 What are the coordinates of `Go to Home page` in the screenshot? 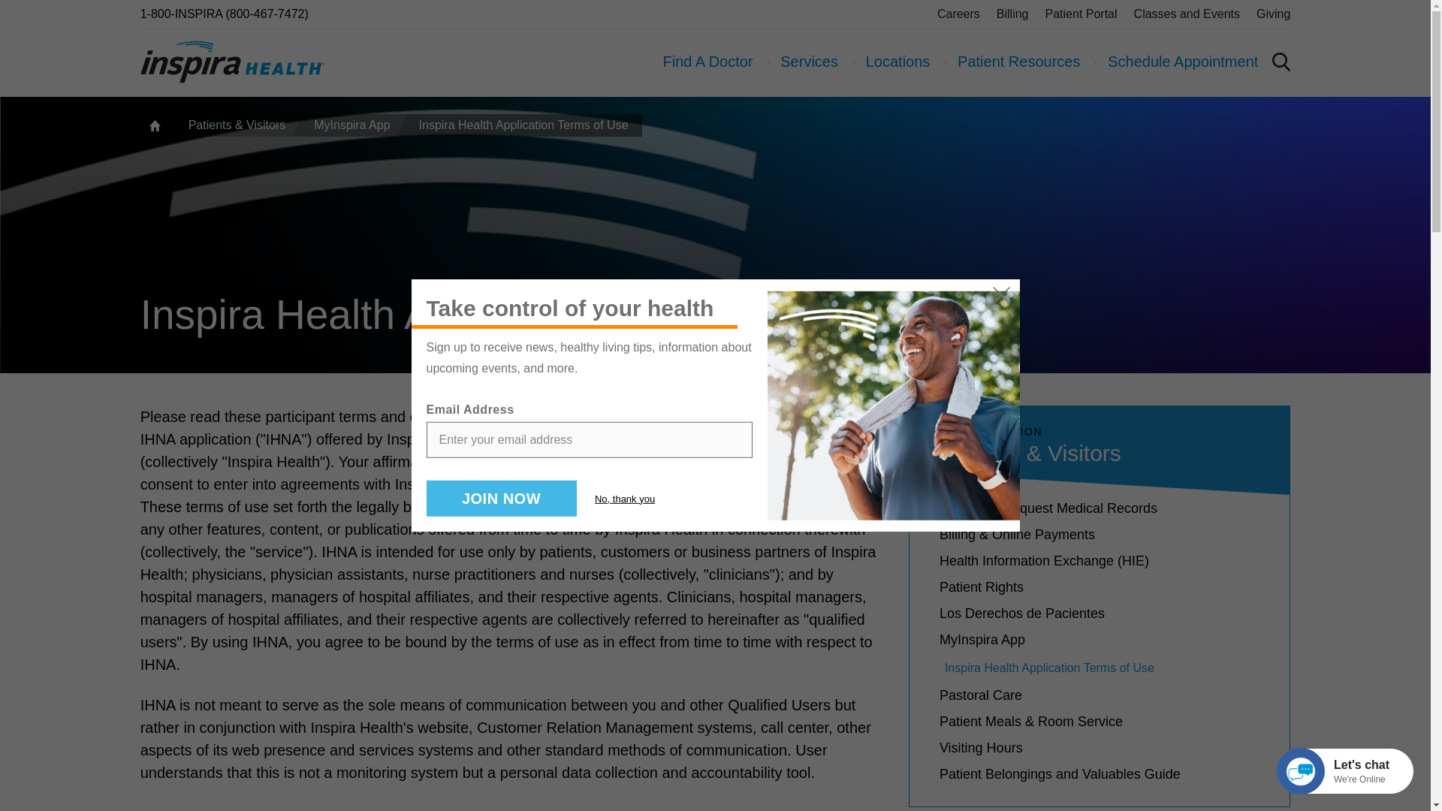 It's located at (153, 125).